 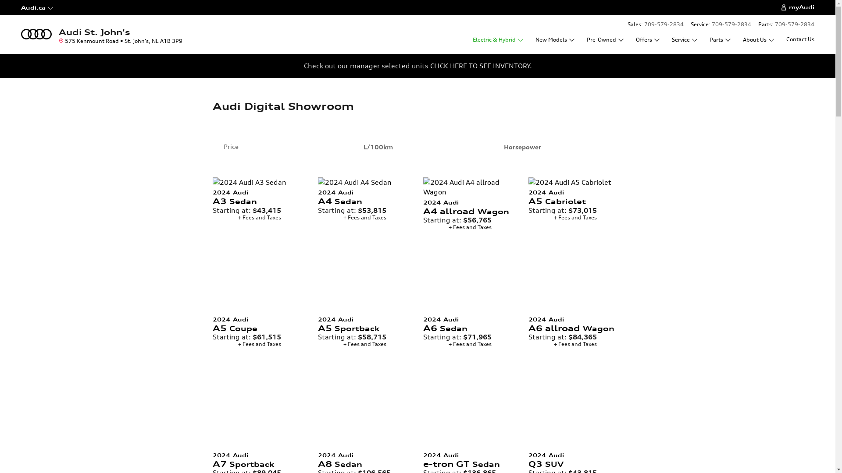 What do you see at coordinates (255, 323) in the screenshot?
I see `2024 Audi A5 Coupe` at bounding box center [255, 323].